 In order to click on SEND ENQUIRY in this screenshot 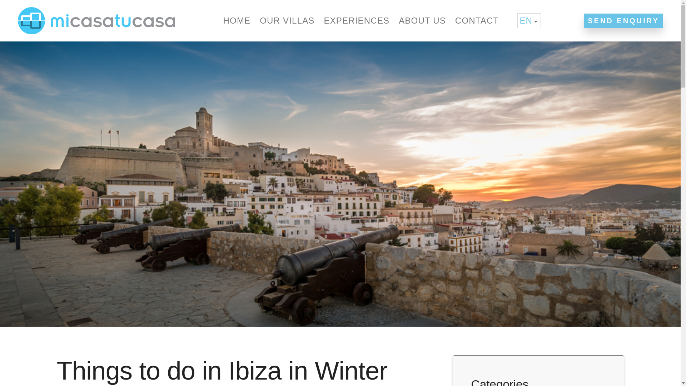, I will do `click(623, 20)`.